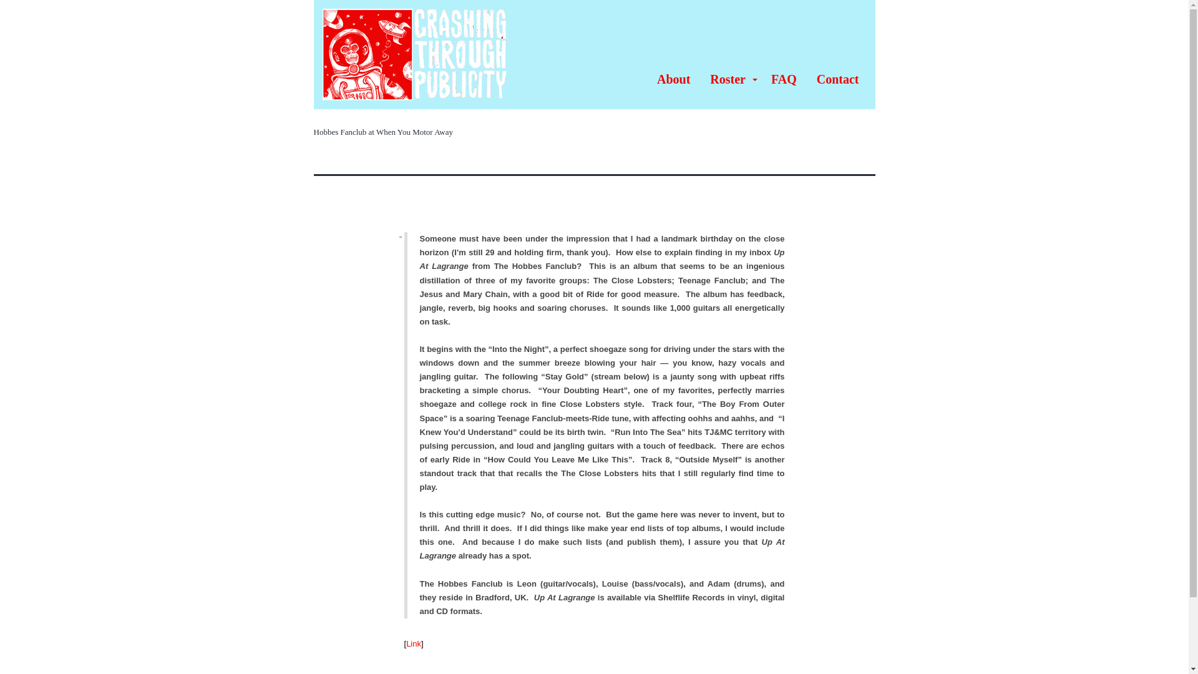  What do you see at coordinates (413, 643) in the screenshot?
I see `Link` at bounding box center [413, 643].